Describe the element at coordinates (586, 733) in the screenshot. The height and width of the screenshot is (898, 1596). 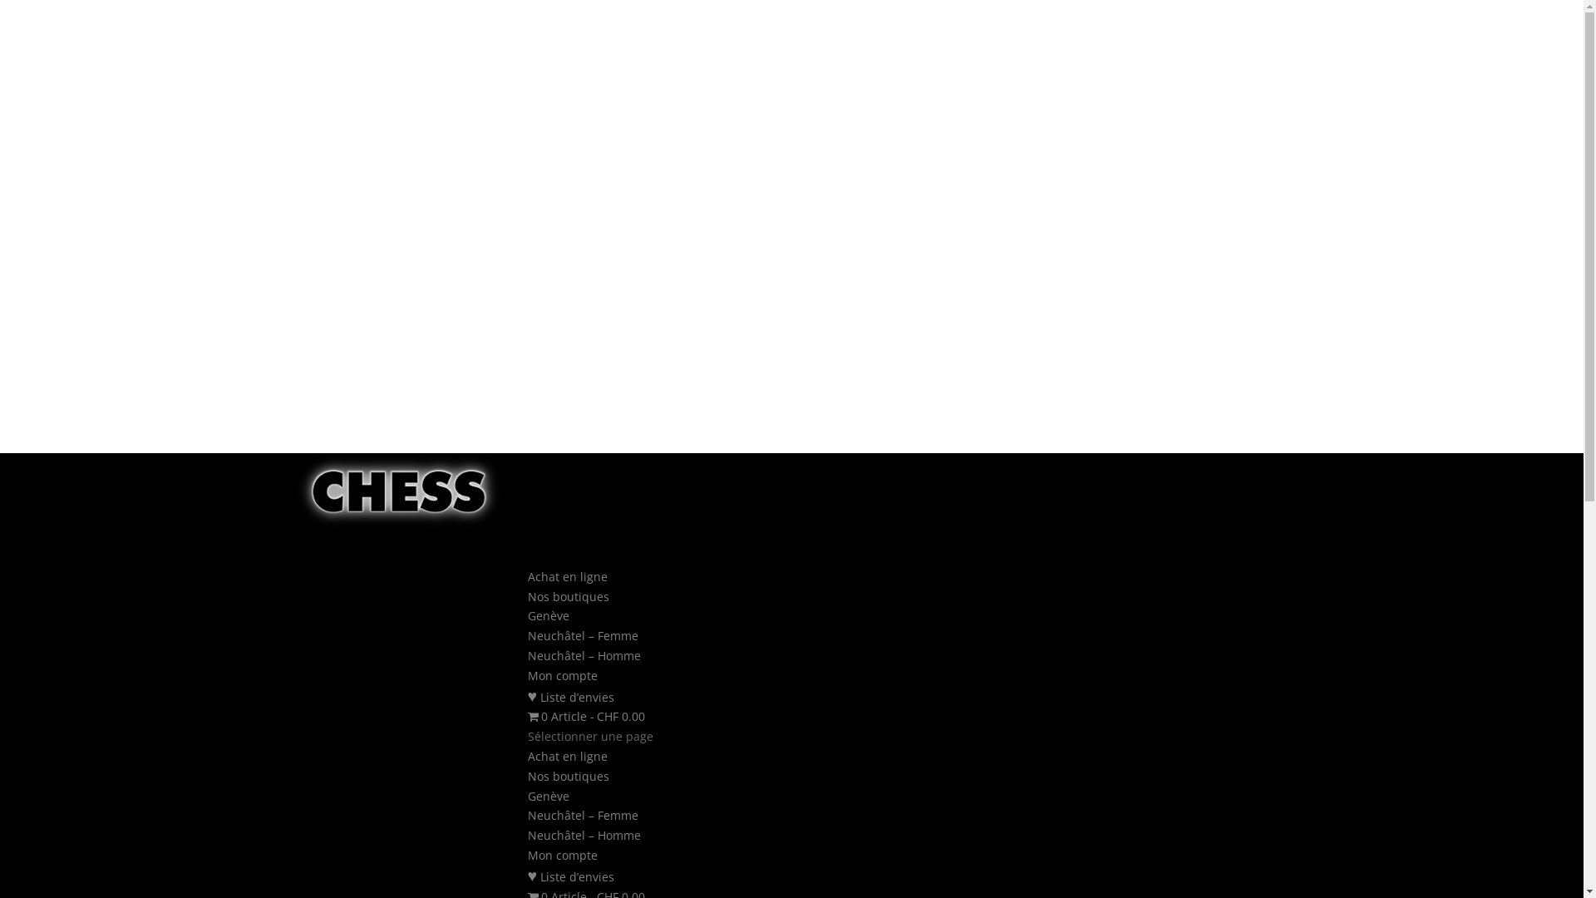
I see `0 ArticleCHF 0.00` at that location.